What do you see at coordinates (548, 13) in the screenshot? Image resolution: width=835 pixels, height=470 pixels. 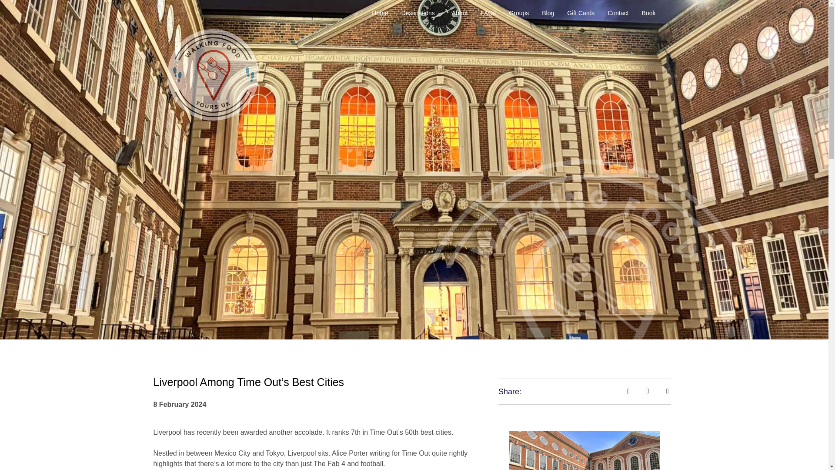 I see `Blog` at bounding box center [548, 13].